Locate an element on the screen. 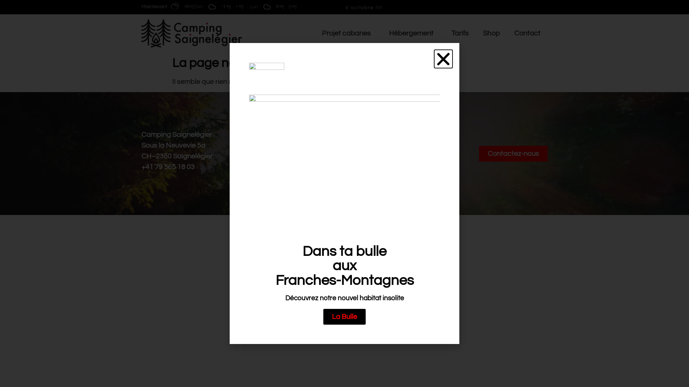 This screenshot has width=689, height=387. La Bulle is located at coordinates (344, 317).